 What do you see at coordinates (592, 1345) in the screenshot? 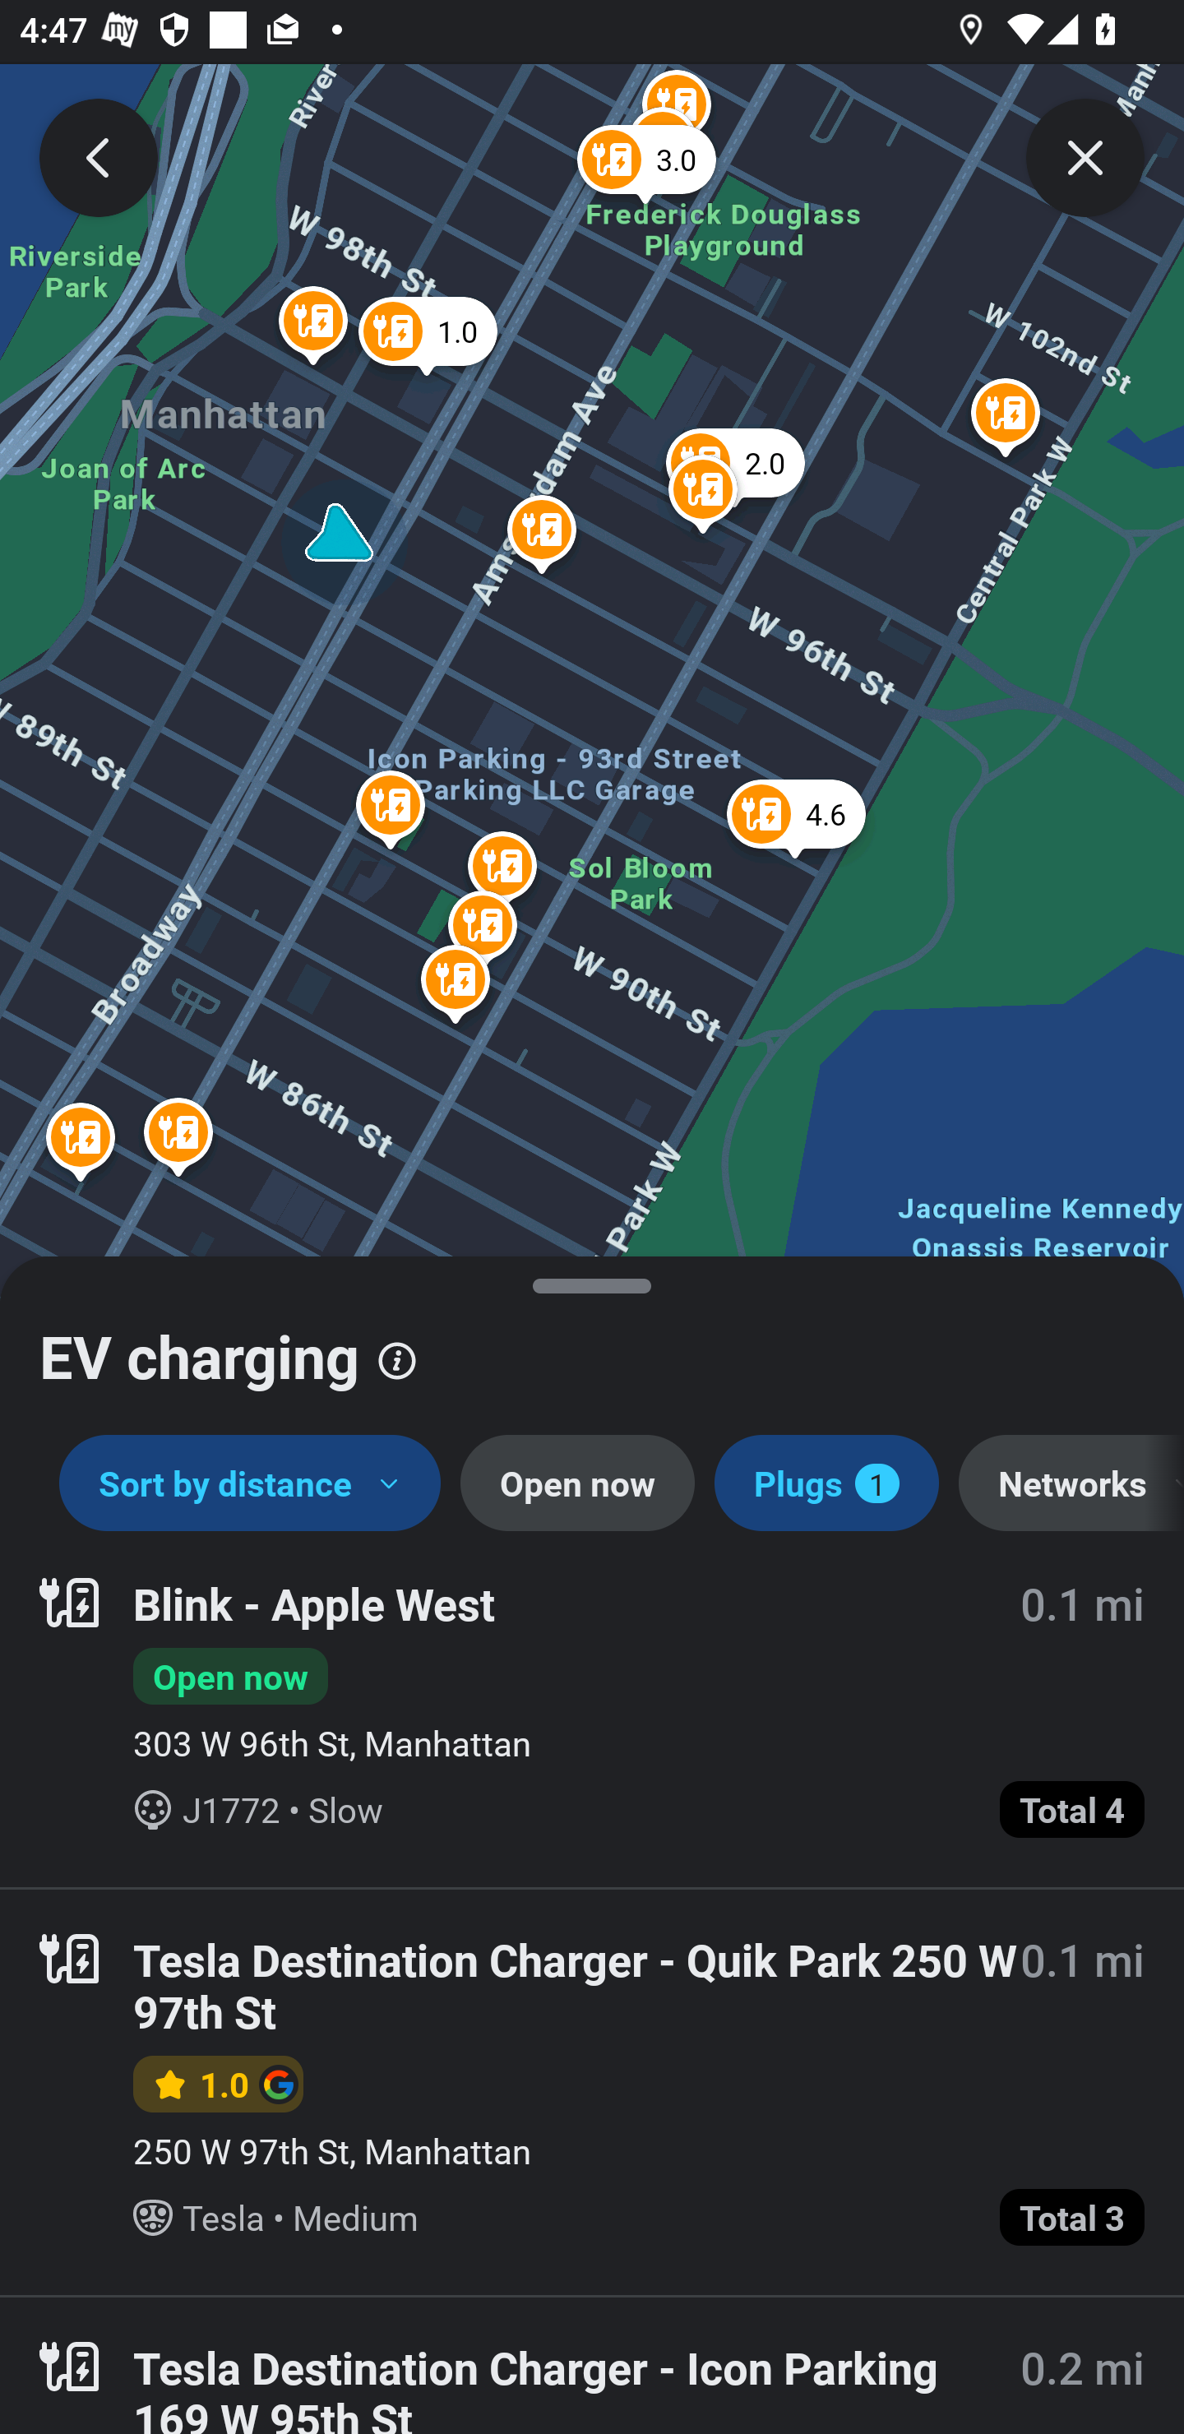
I see `EV charging` at bounding box center [592, 1345].